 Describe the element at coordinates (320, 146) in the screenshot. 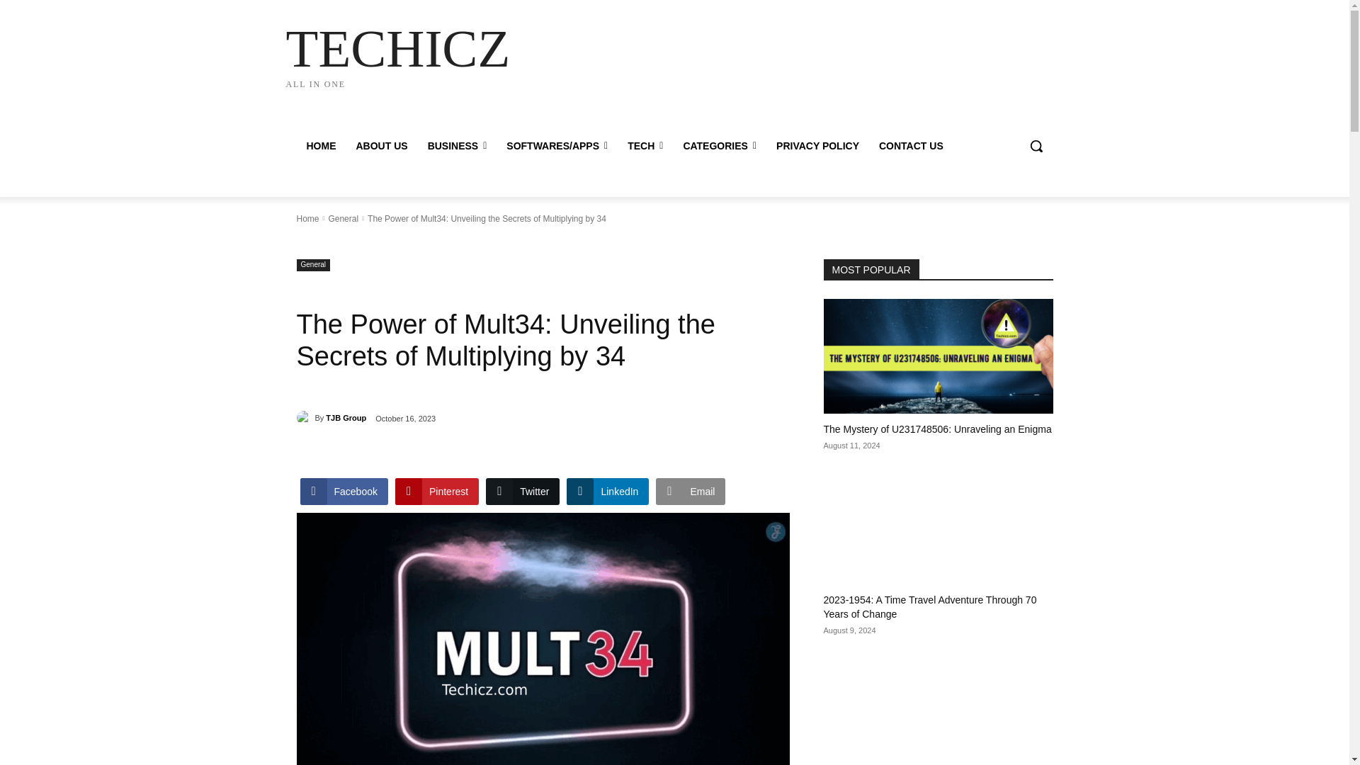

I see `HOME` at that location.